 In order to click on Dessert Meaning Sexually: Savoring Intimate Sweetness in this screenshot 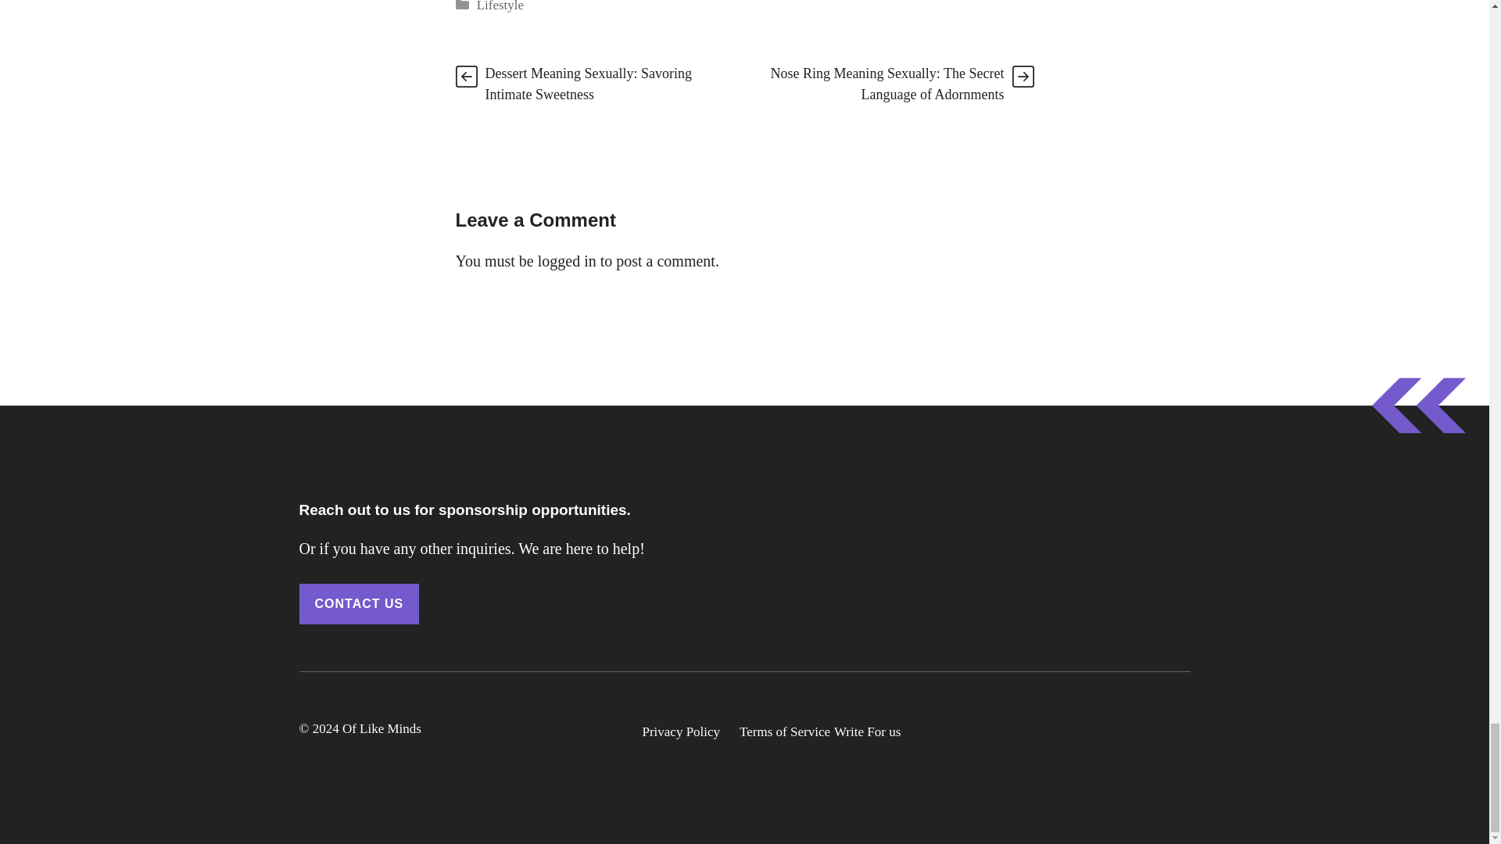, I will do `click(588, 84)`.